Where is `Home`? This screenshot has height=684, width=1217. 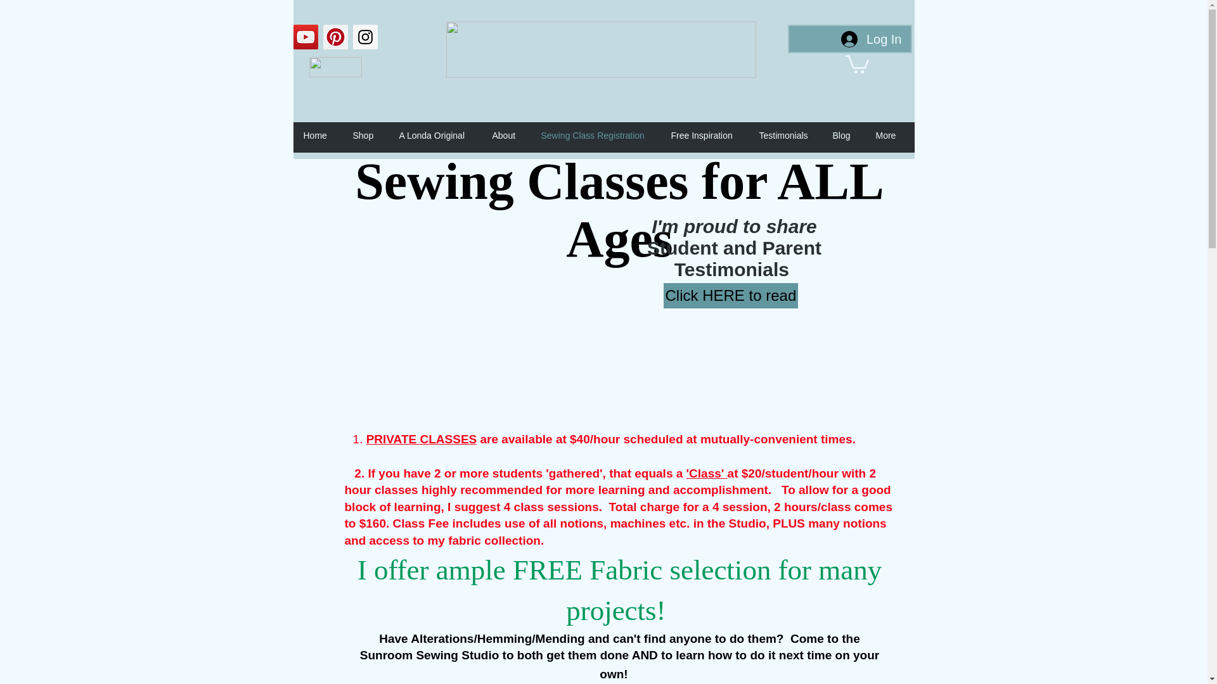
Home is located at coordinates (321, 136).